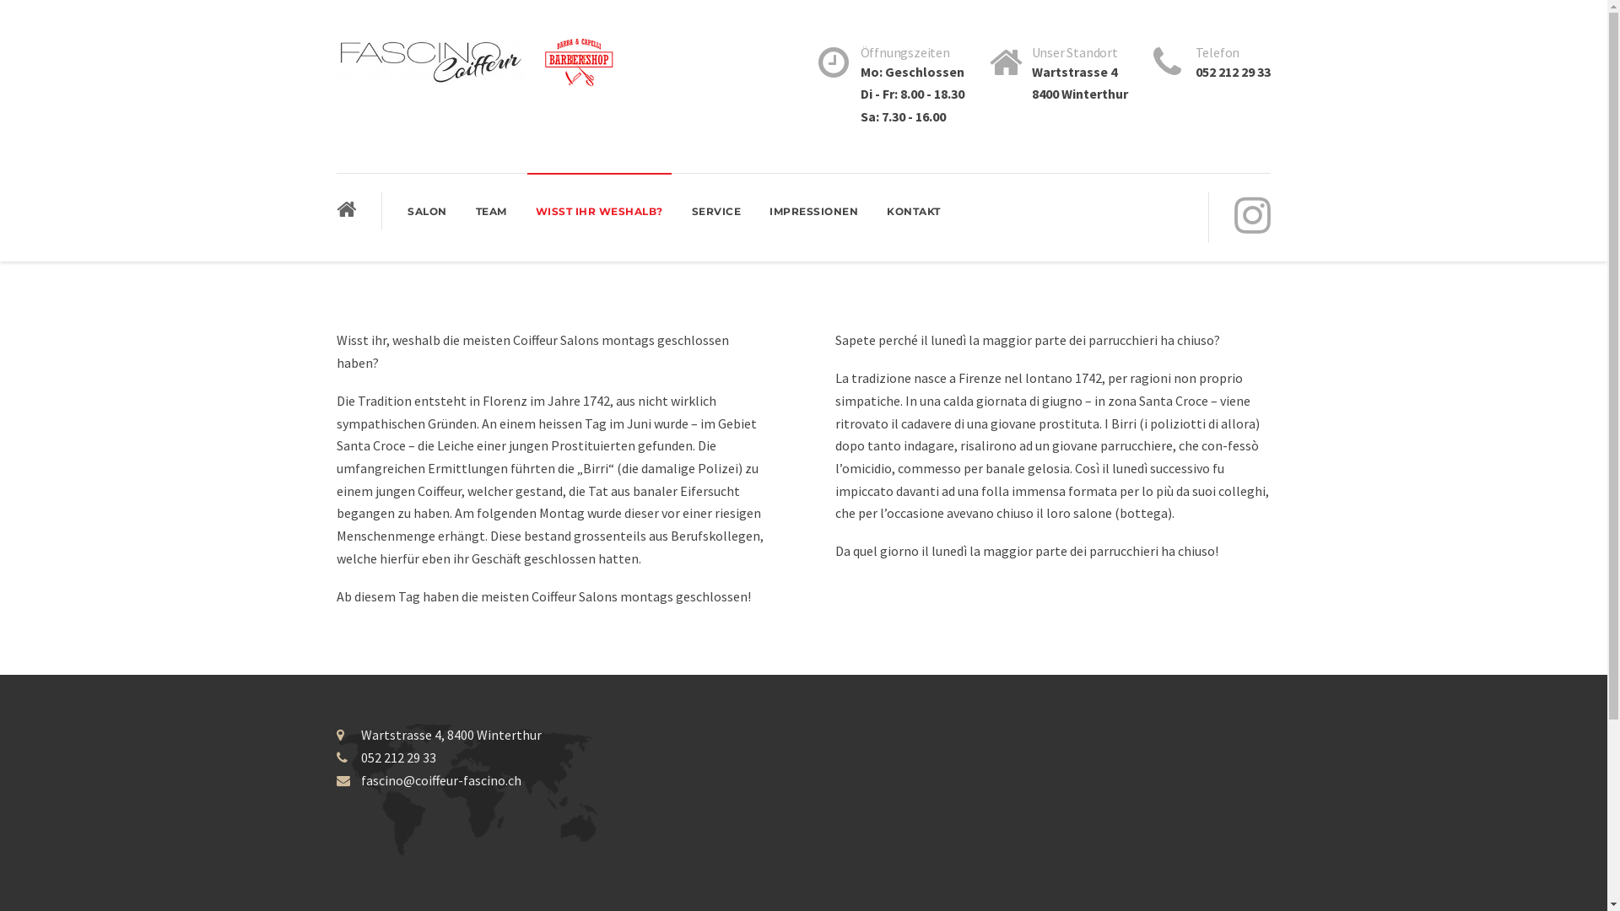  I want to click on KONTAKT, so click(913, 212).